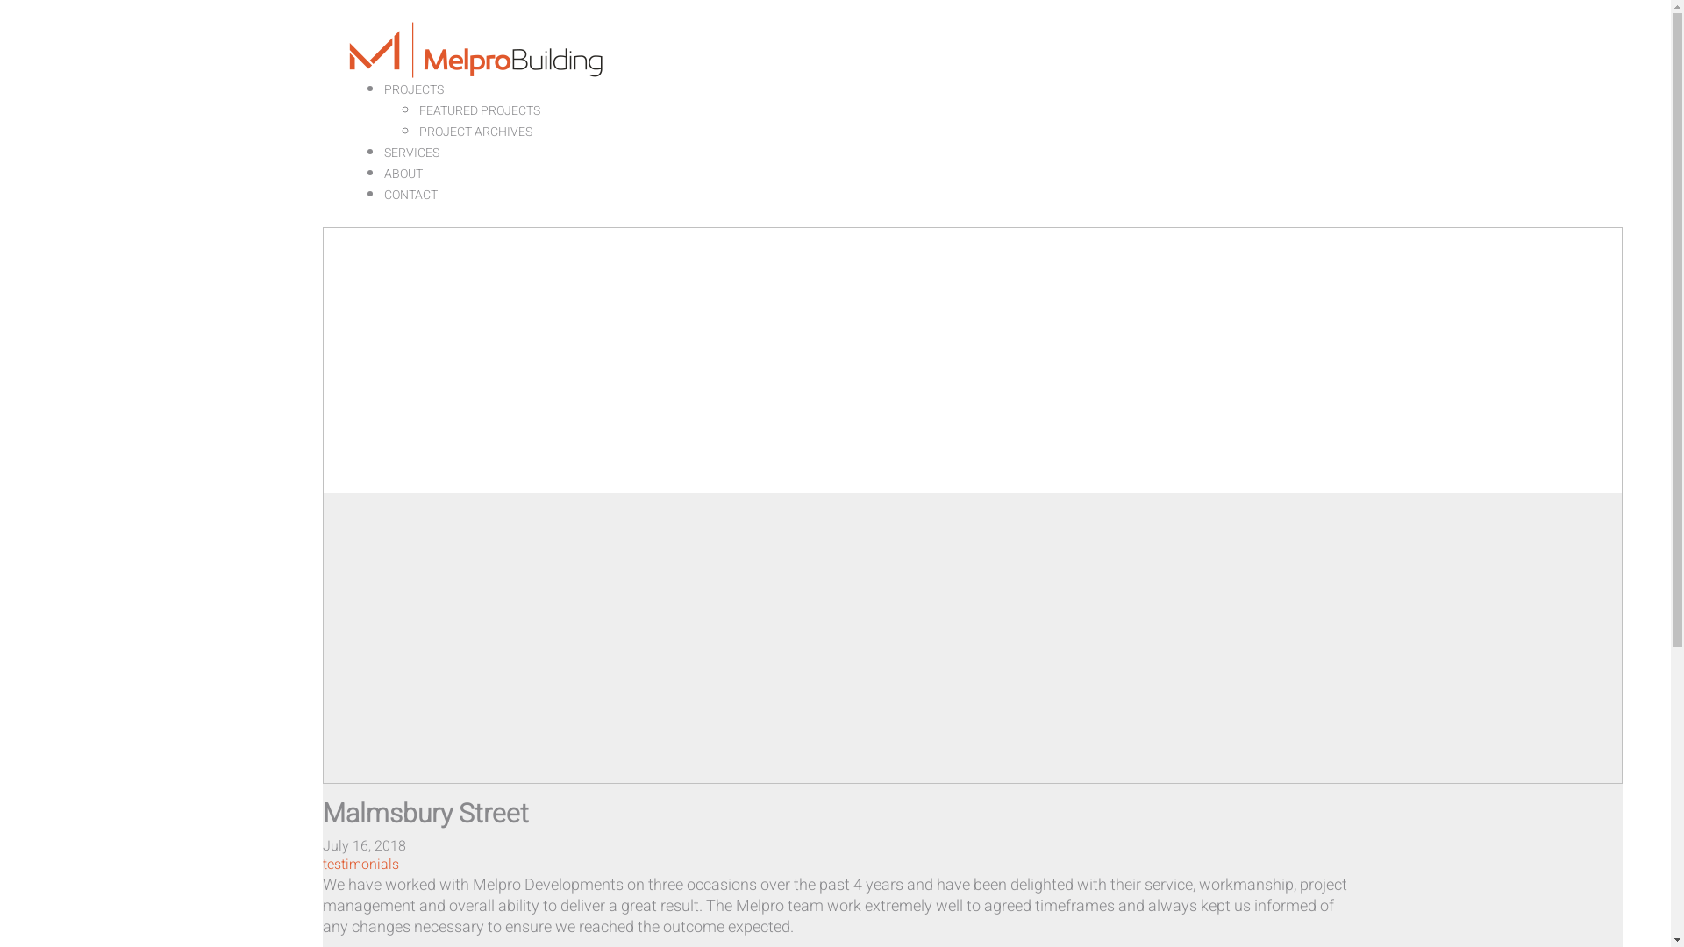  I want to click on ABOUT, so click(403, 174).